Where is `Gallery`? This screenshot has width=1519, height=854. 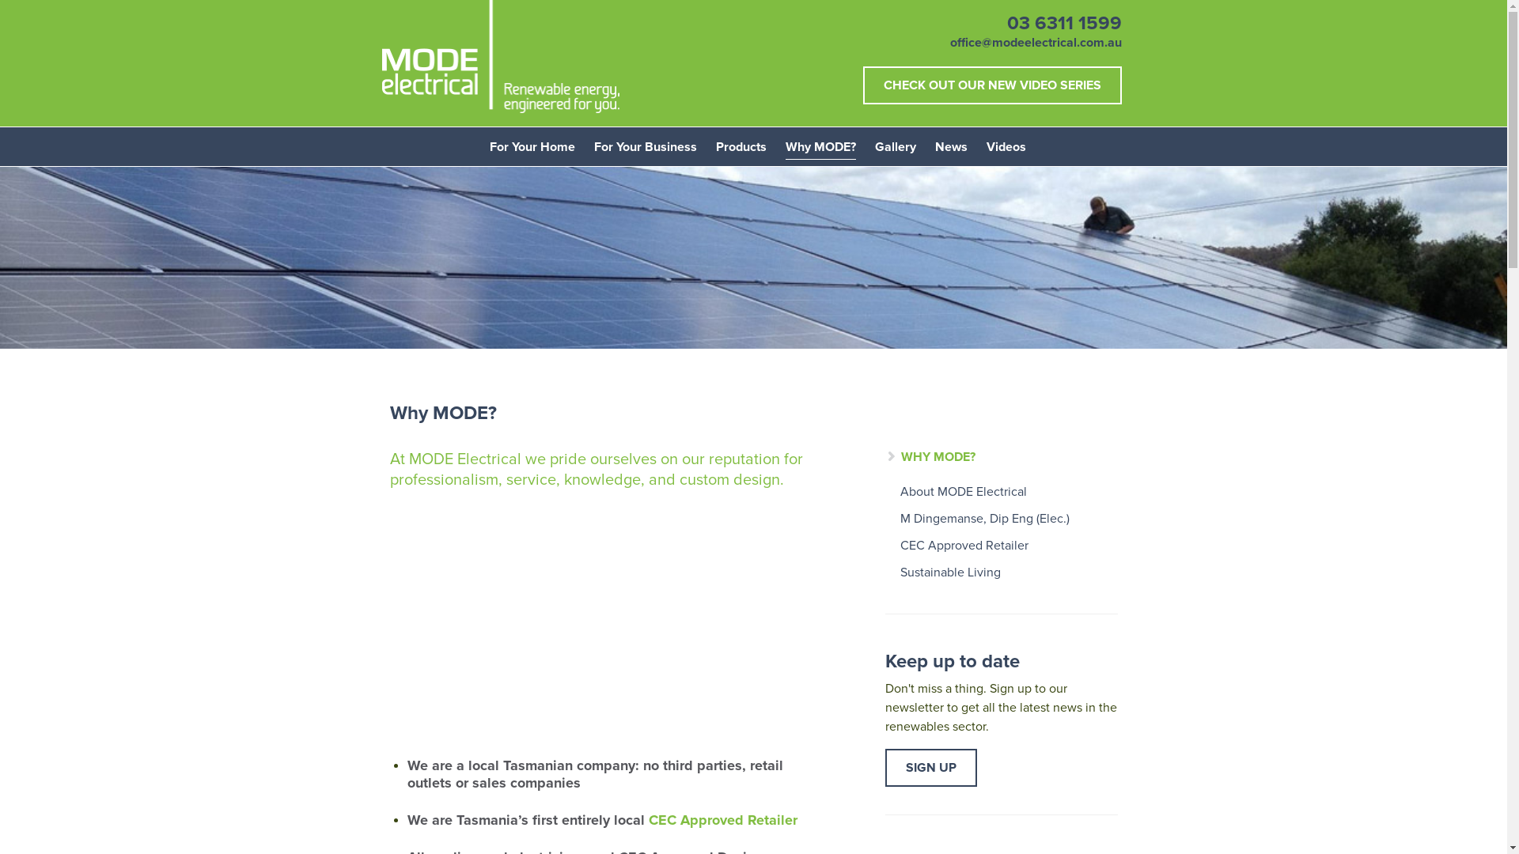 Gallery is located at coordinates (896, 143).